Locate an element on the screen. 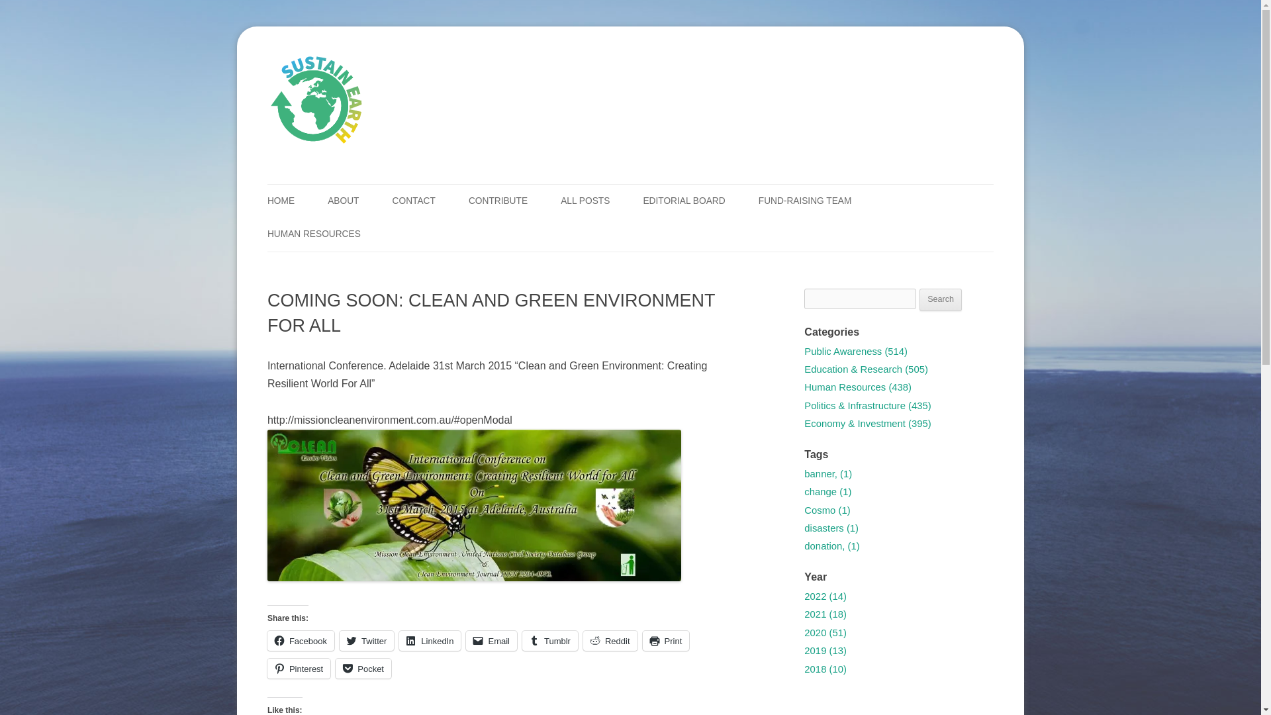  Click to share on Pinterest is located at coordinates (299, 668).